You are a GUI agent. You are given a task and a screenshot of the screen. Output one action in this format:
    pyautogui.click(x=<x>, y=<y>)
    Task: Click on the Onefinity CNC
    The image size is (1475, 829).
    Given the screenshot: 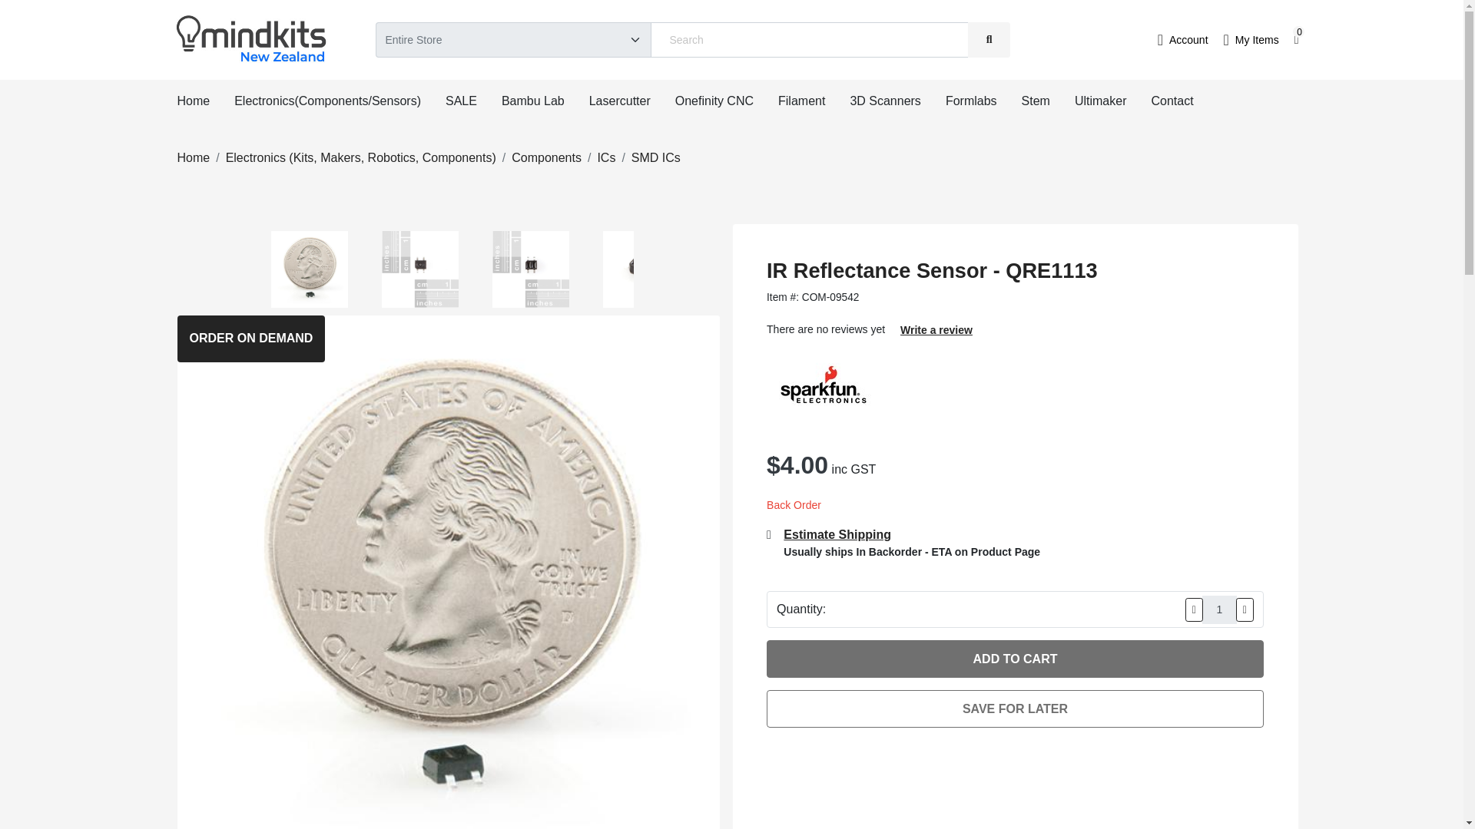 What is the action you would take?
    pyautogui.click(x=714, y=101)
    